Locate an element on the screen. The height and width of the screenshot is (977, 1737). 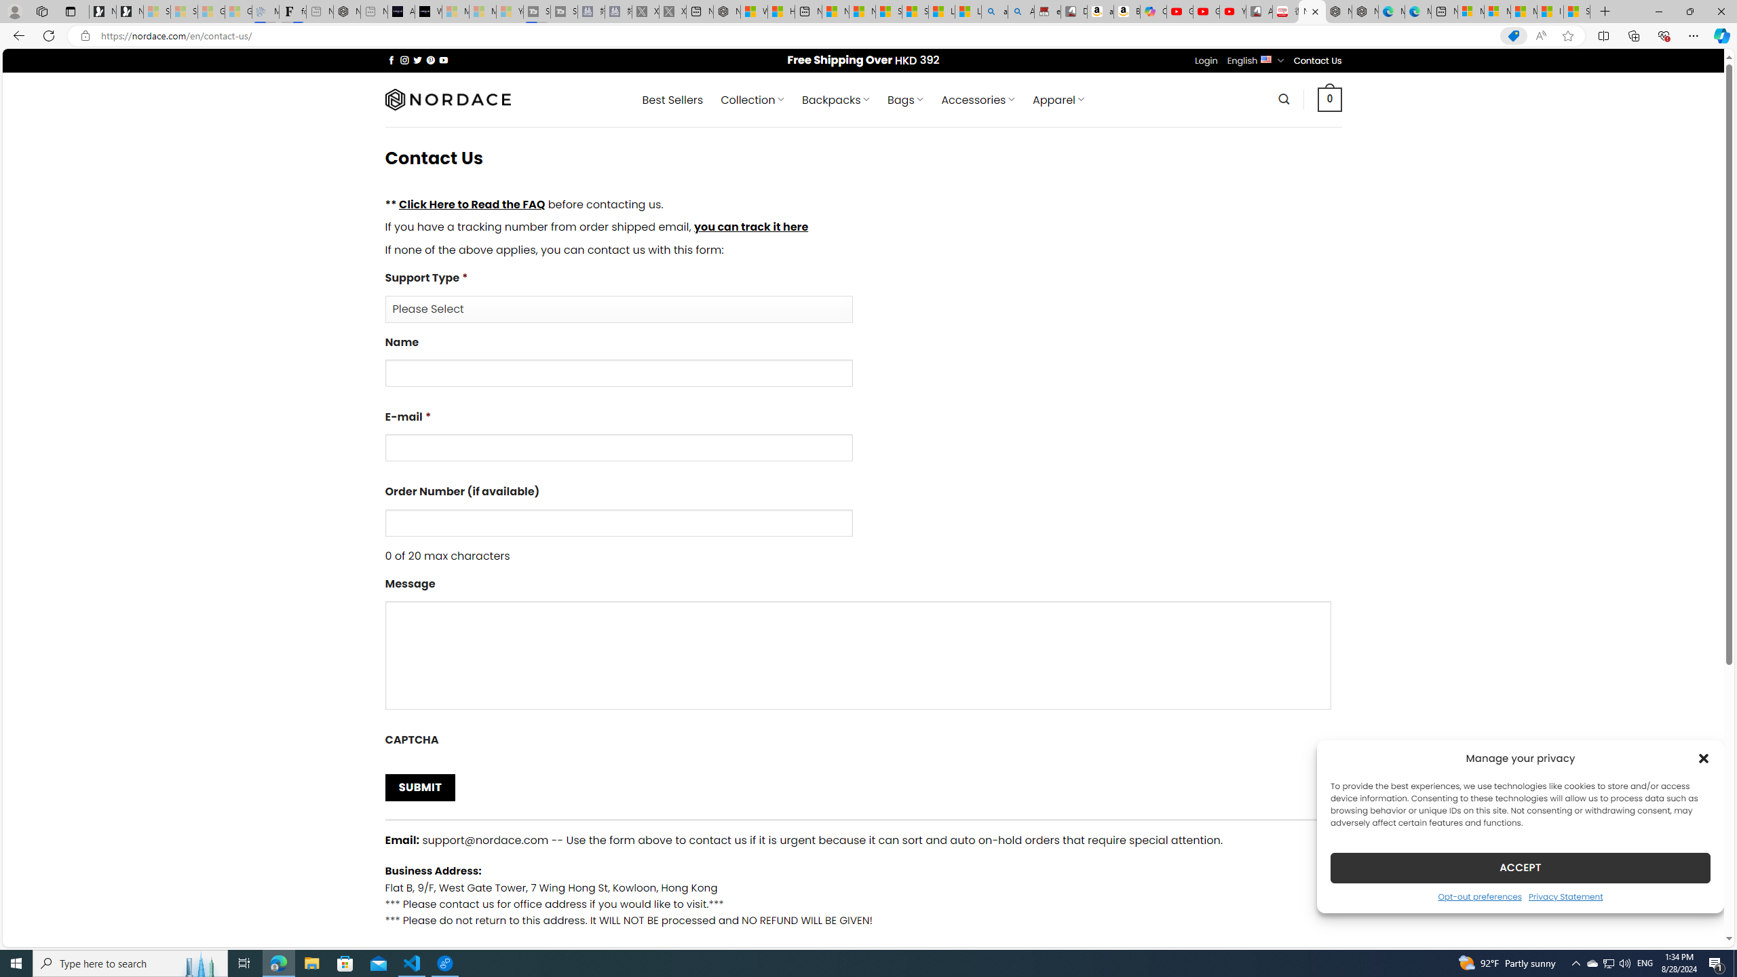
 Best Sellers is located at coordinates (673, 100).